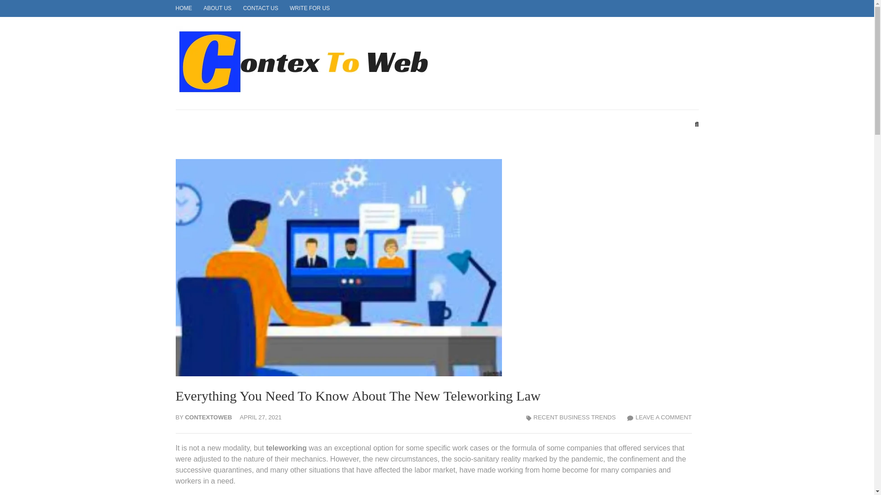 The image size is (881, 495). What do you see at coordinates (574, 417) in the screenshot?
I see `RECENT BUSINESS TRENDS` at bounding box center [574, 417].